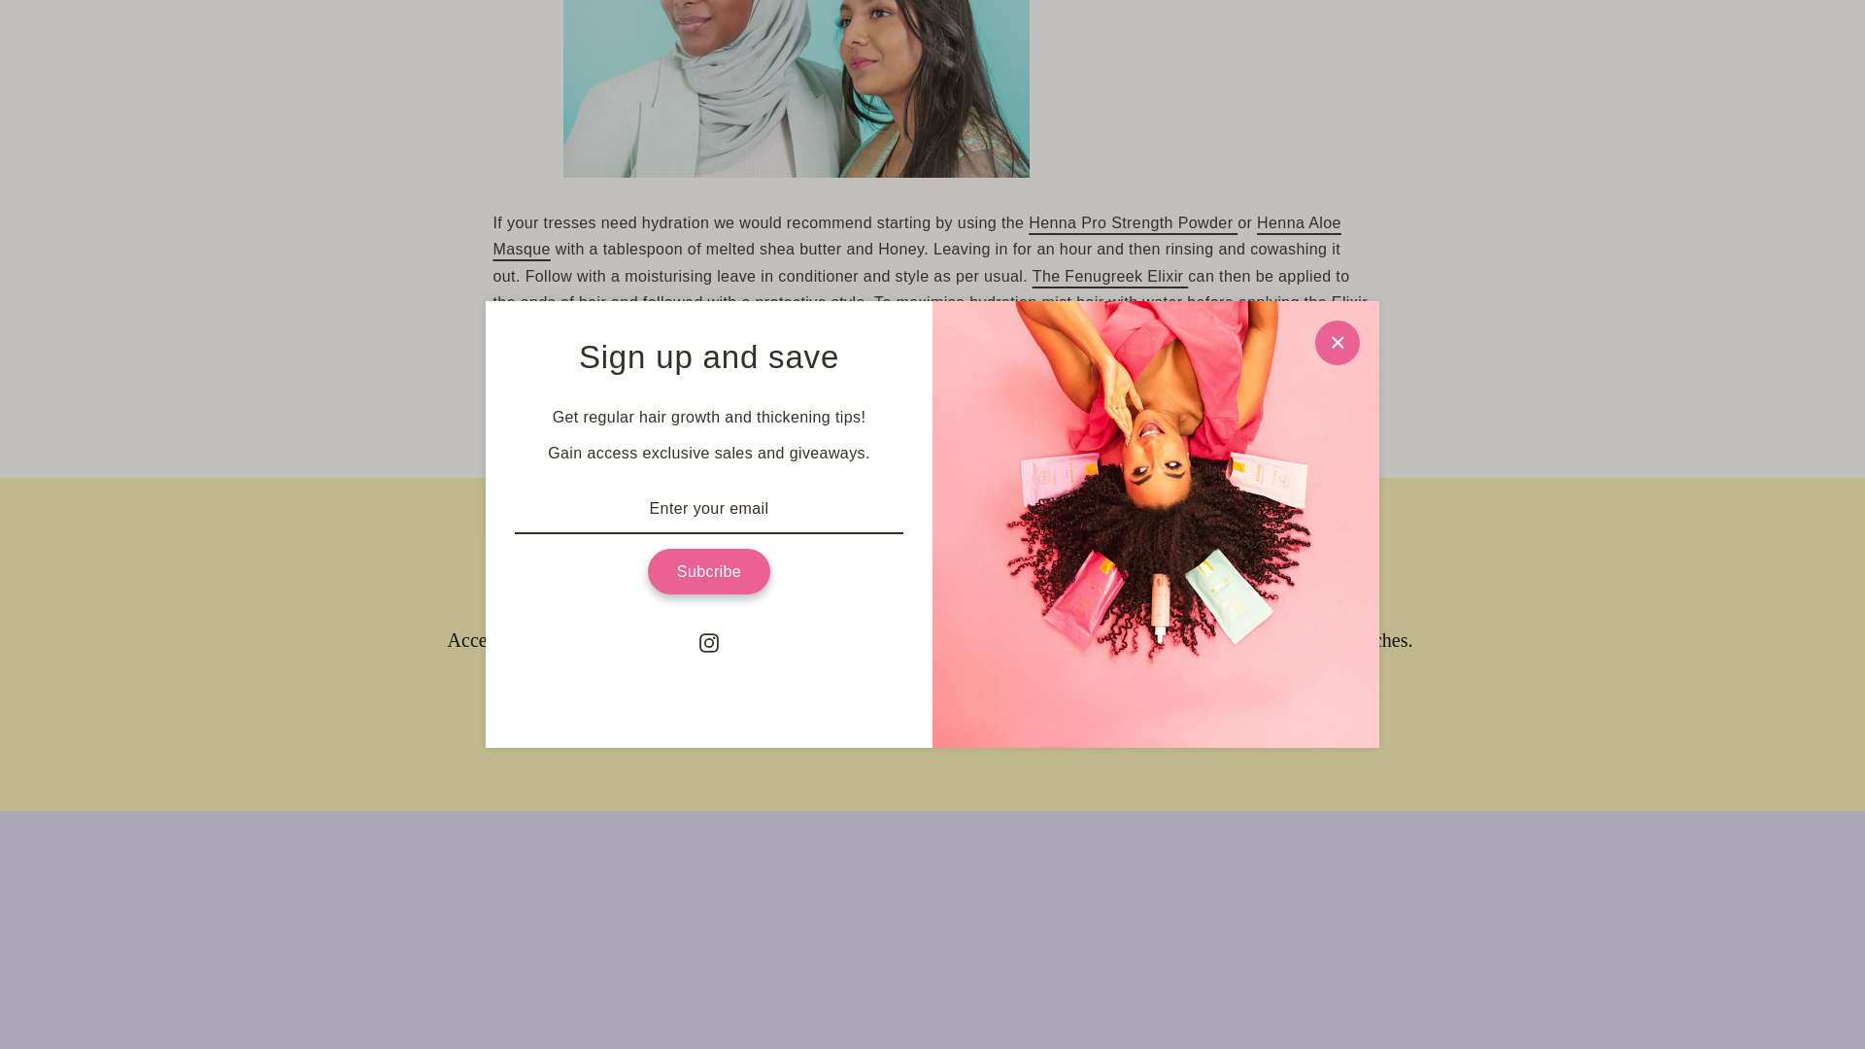 The height and width of the screenshot is (1049, 1865). Describe the element at coordinates (917, 235) in the screenshot. I see `Curly Proverbz Henna and Aloe Masque` at that location.